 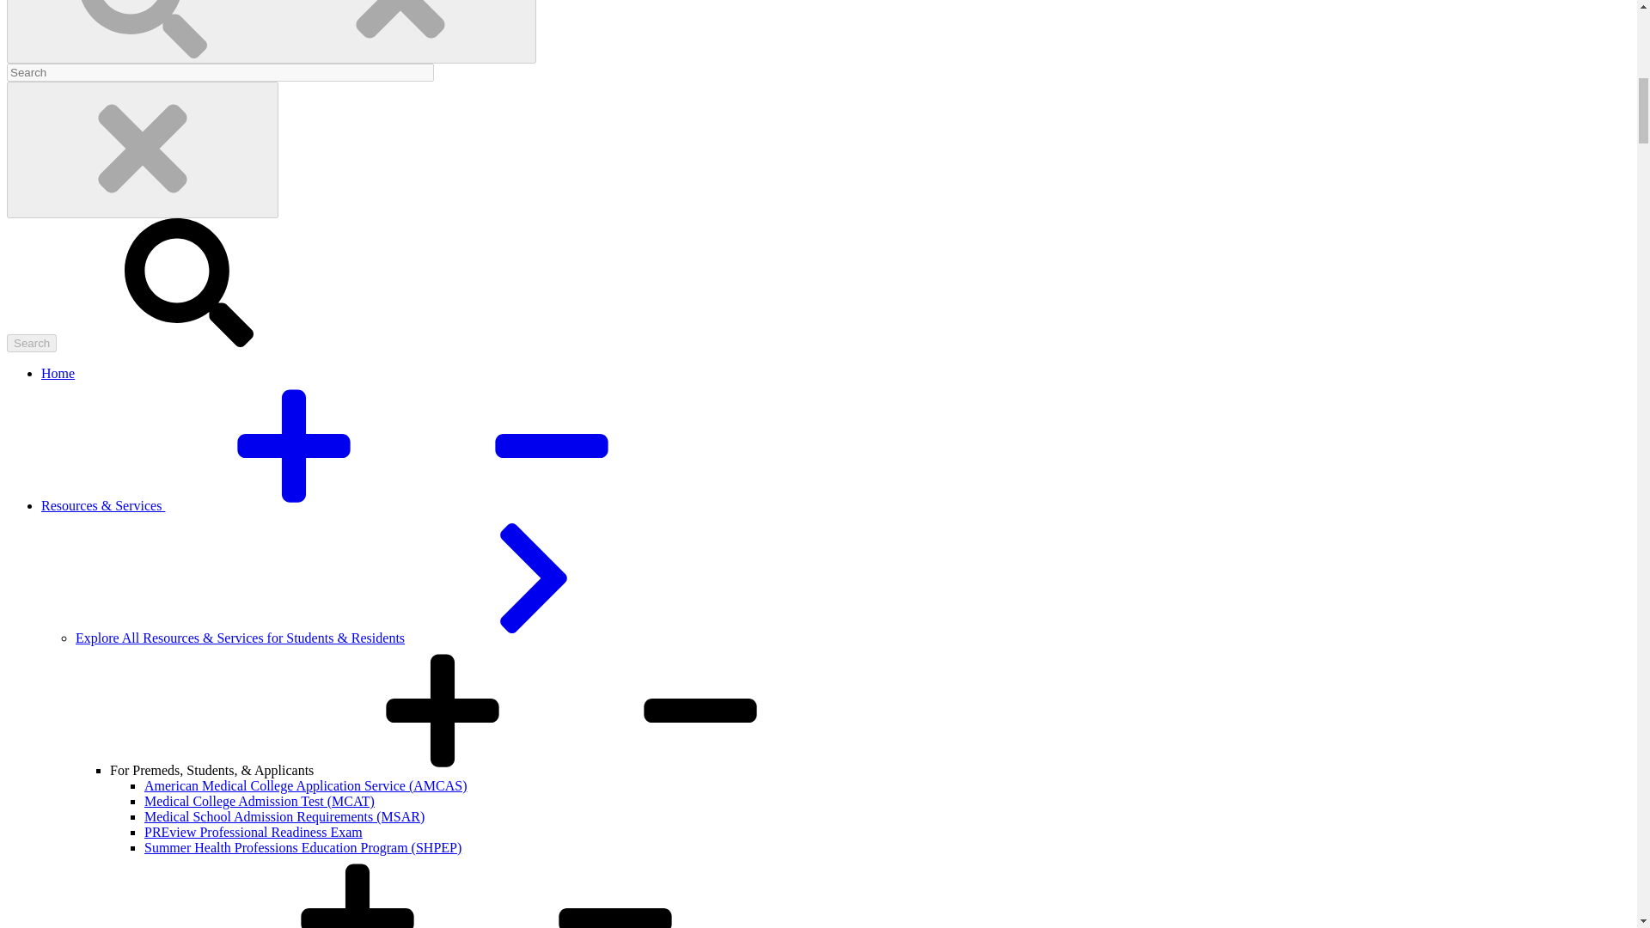 What do you see at coordinates (254, 832) in the screenshot?
I see `PREview Professional Readiness Exam` at bounding box center [254, 832].